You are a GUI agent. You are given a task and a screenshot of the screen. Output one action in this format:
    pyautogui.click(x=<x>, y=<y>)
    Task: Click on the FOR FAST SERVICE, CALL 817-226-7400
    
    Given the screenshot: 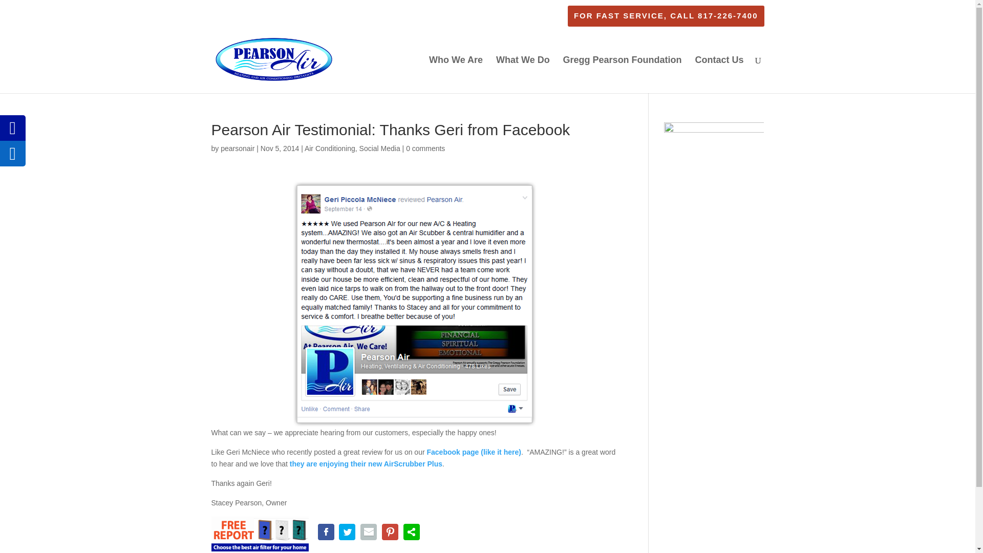 What is the action you would take?
    pyautogui.click(x=666, y=18)
    